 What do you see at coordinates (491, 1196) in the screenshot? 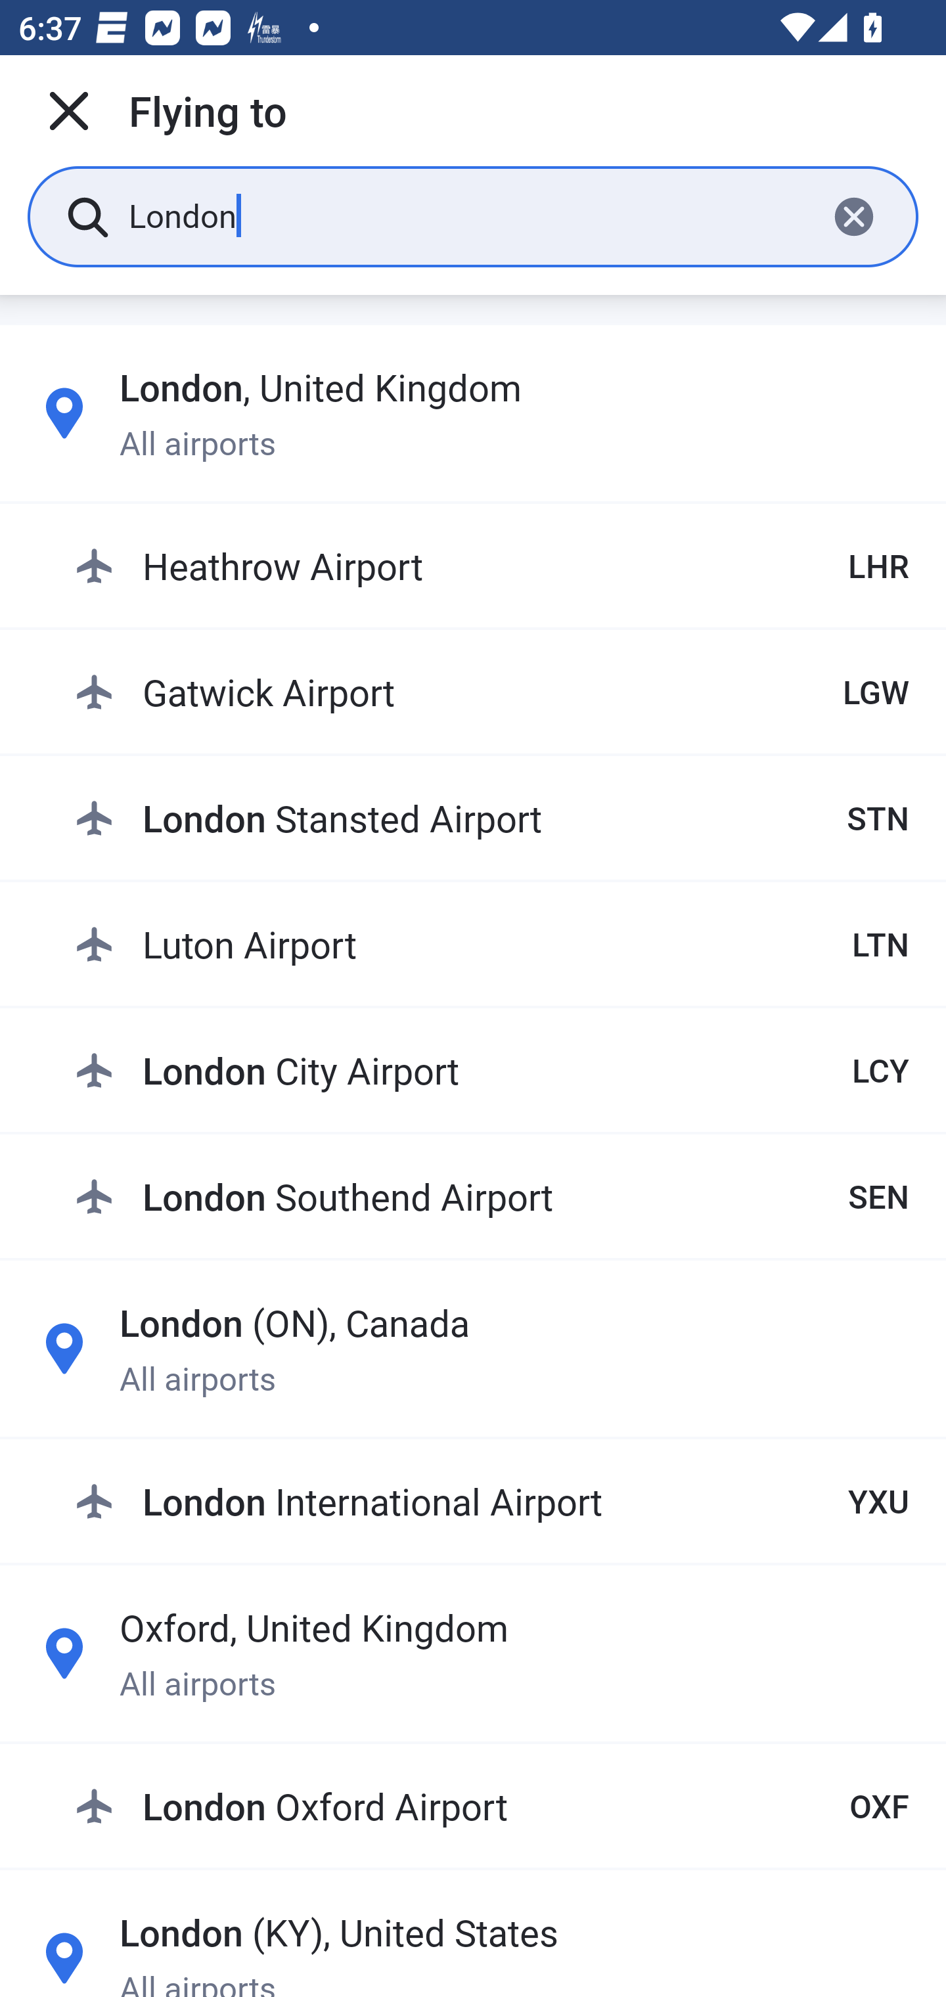
I see `London Southend Airport SEN` at bounding box center [491, 1196].